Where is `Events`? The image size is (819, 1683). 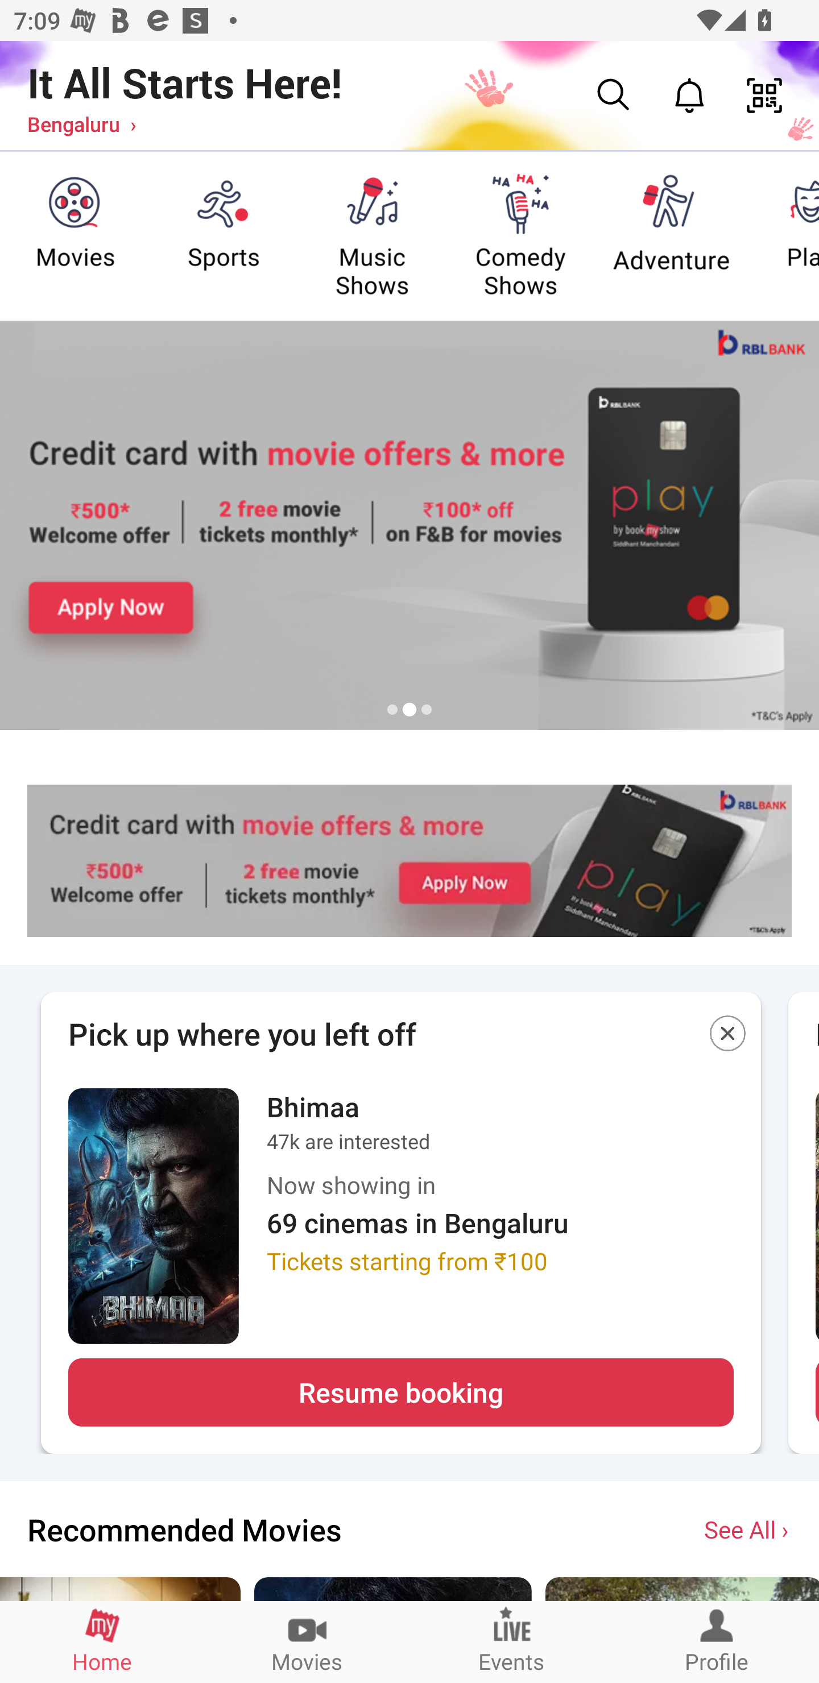
Events is located at coordinates (512, 1641).